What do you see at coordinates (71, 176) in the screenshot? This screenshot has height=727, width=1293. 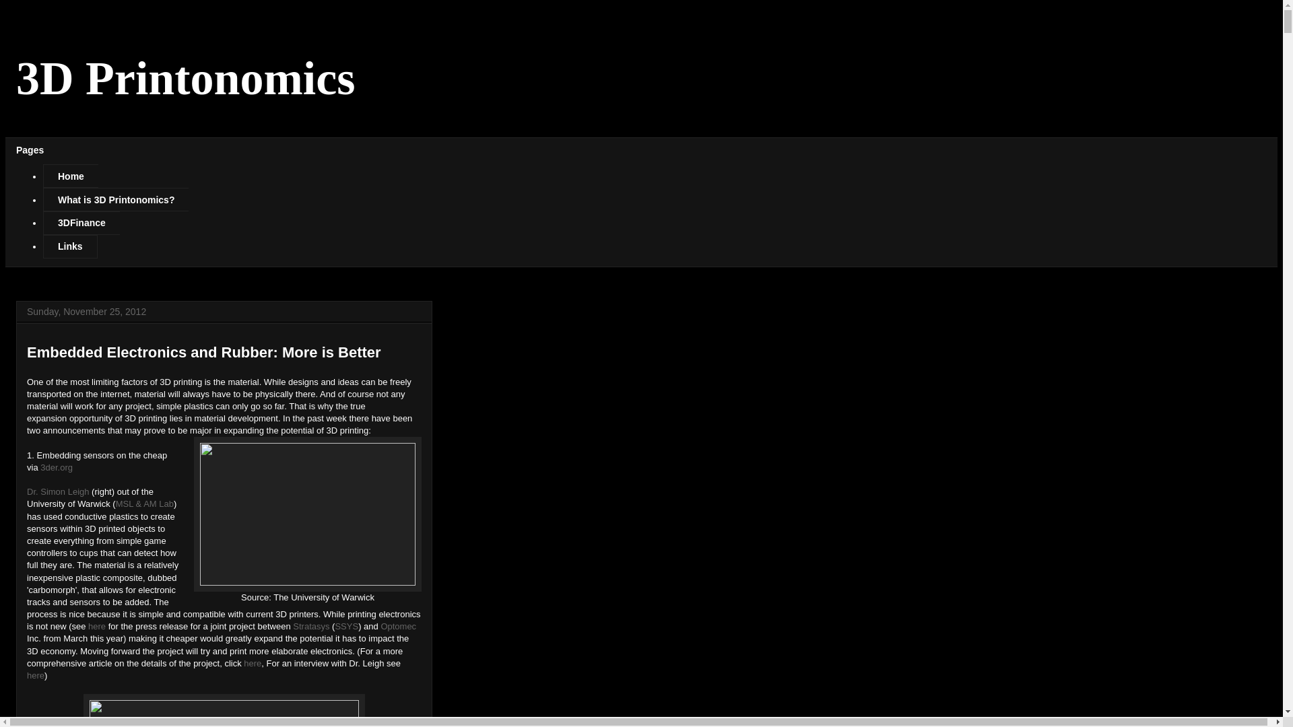 I see `Home` at bounding box center [71, 176].